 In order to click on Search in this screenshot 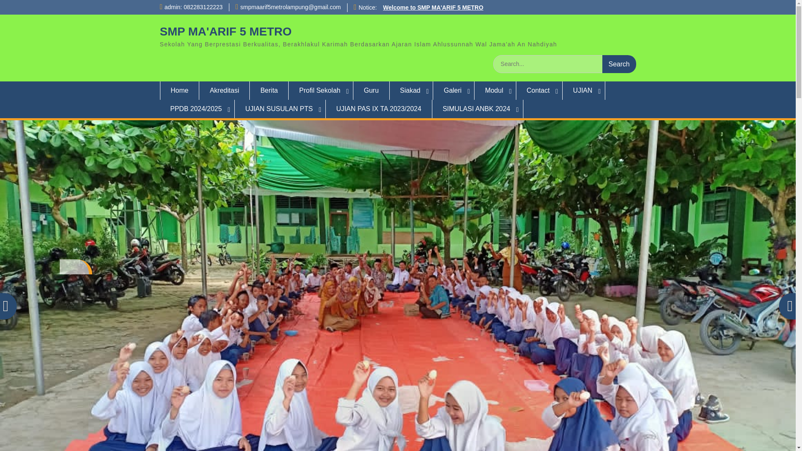, I will do `click(619, 63)`.